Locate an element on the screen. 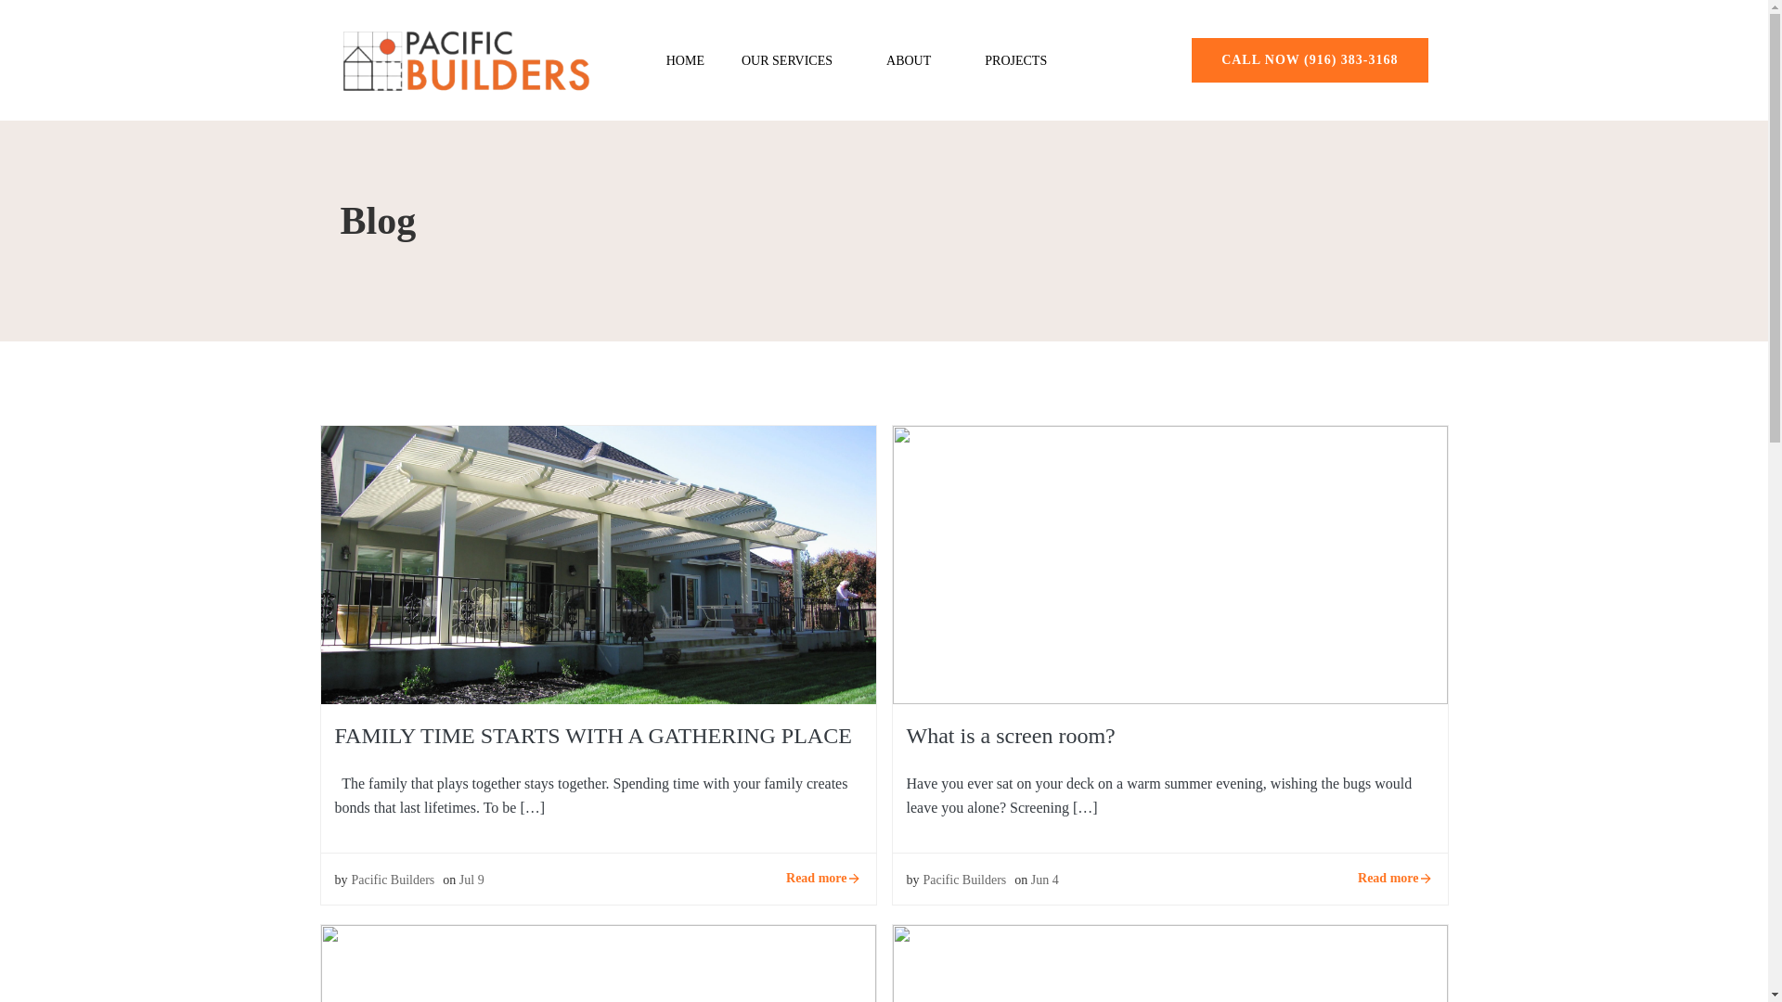  HOME is located at coordinates (685, 57).